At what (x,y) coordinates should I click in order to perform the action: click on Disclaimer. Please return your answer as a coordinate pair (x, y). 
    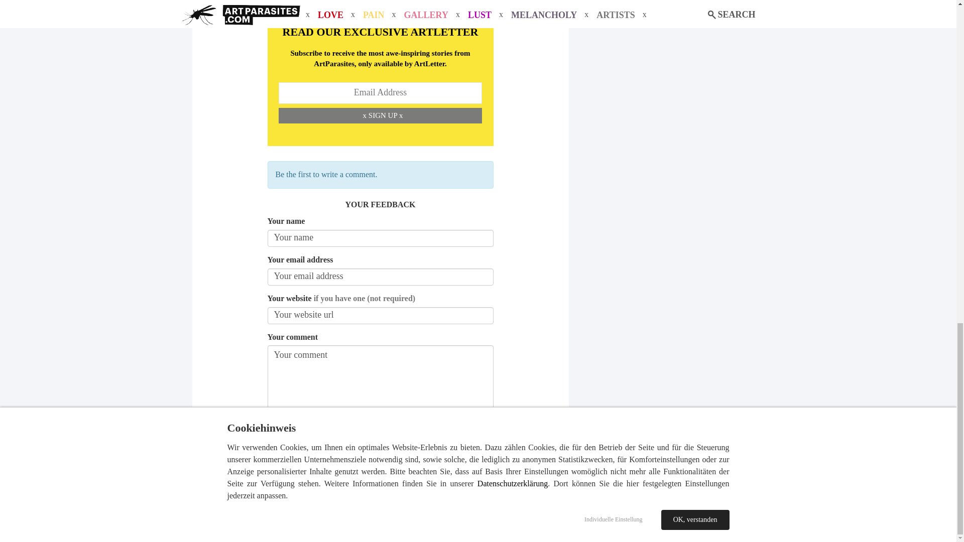
    Looking at the image, I should click on (529, 517).